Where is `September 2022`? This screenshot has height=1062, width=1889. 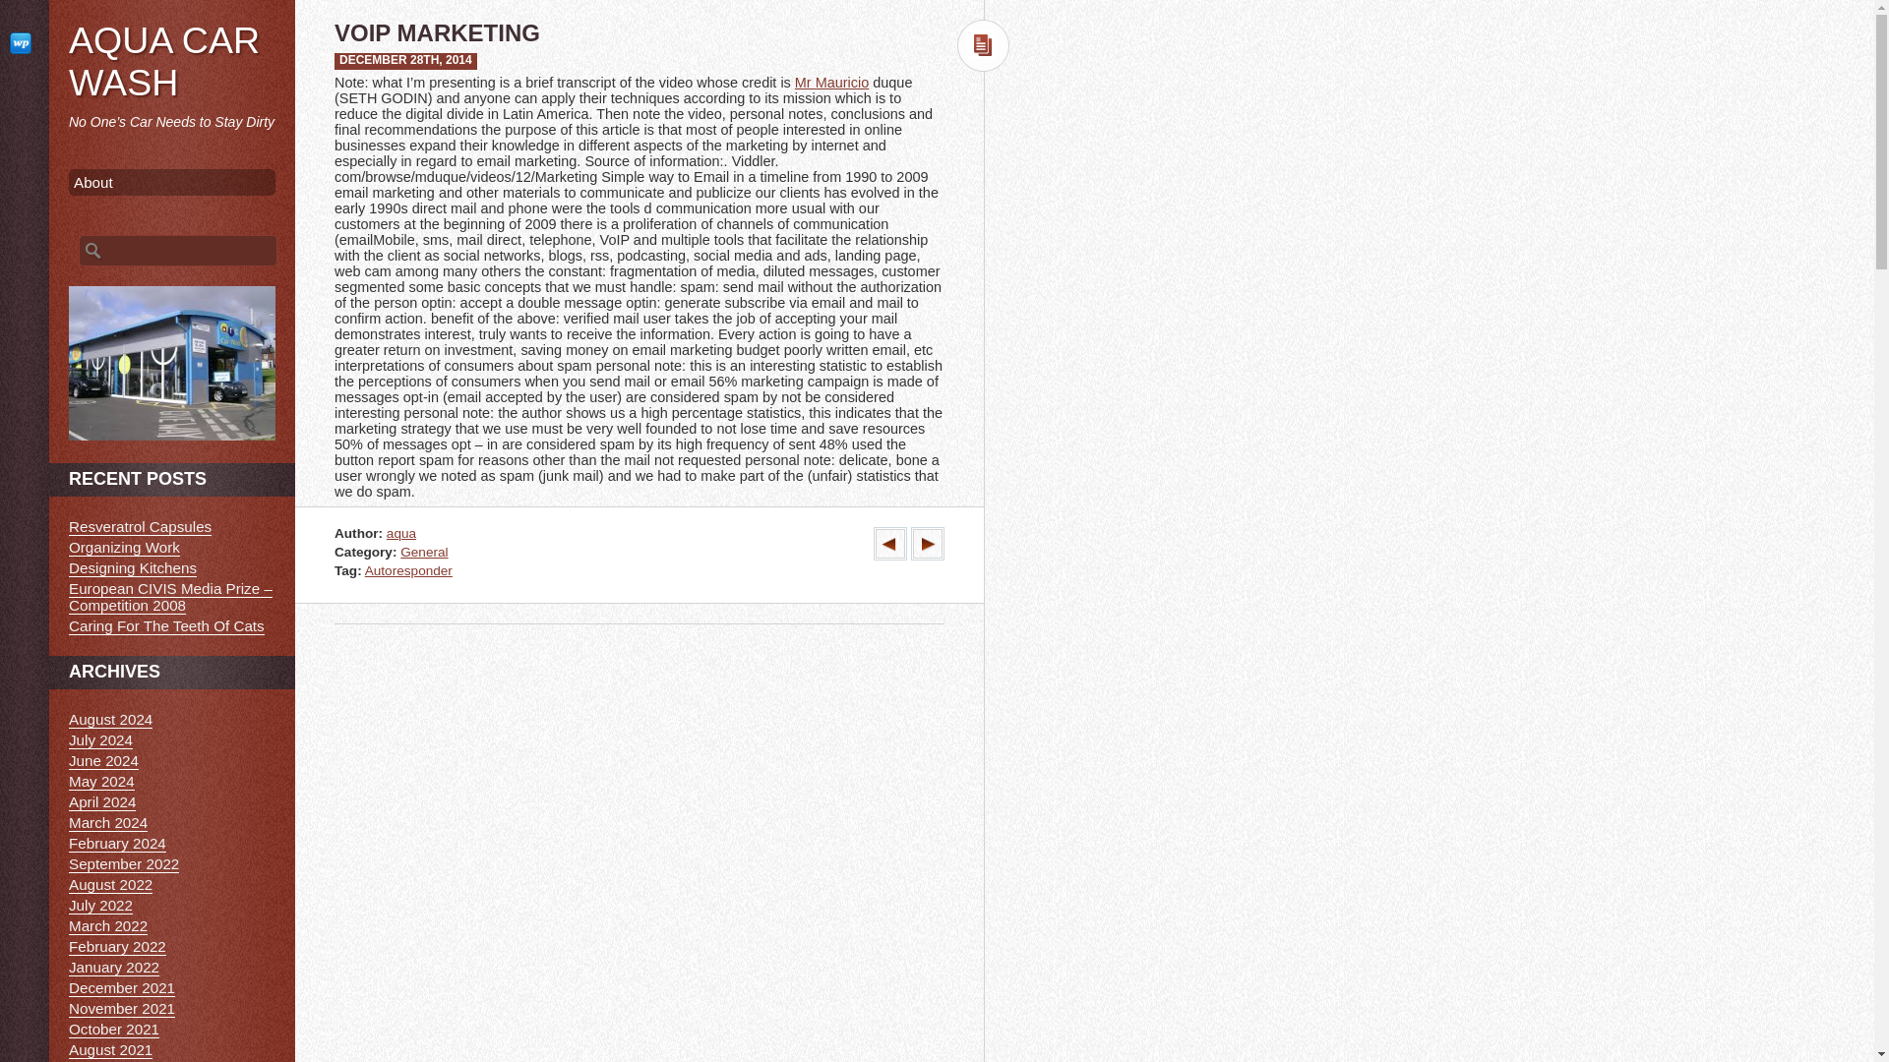 September 2022 is located at coordinates (124, 863).